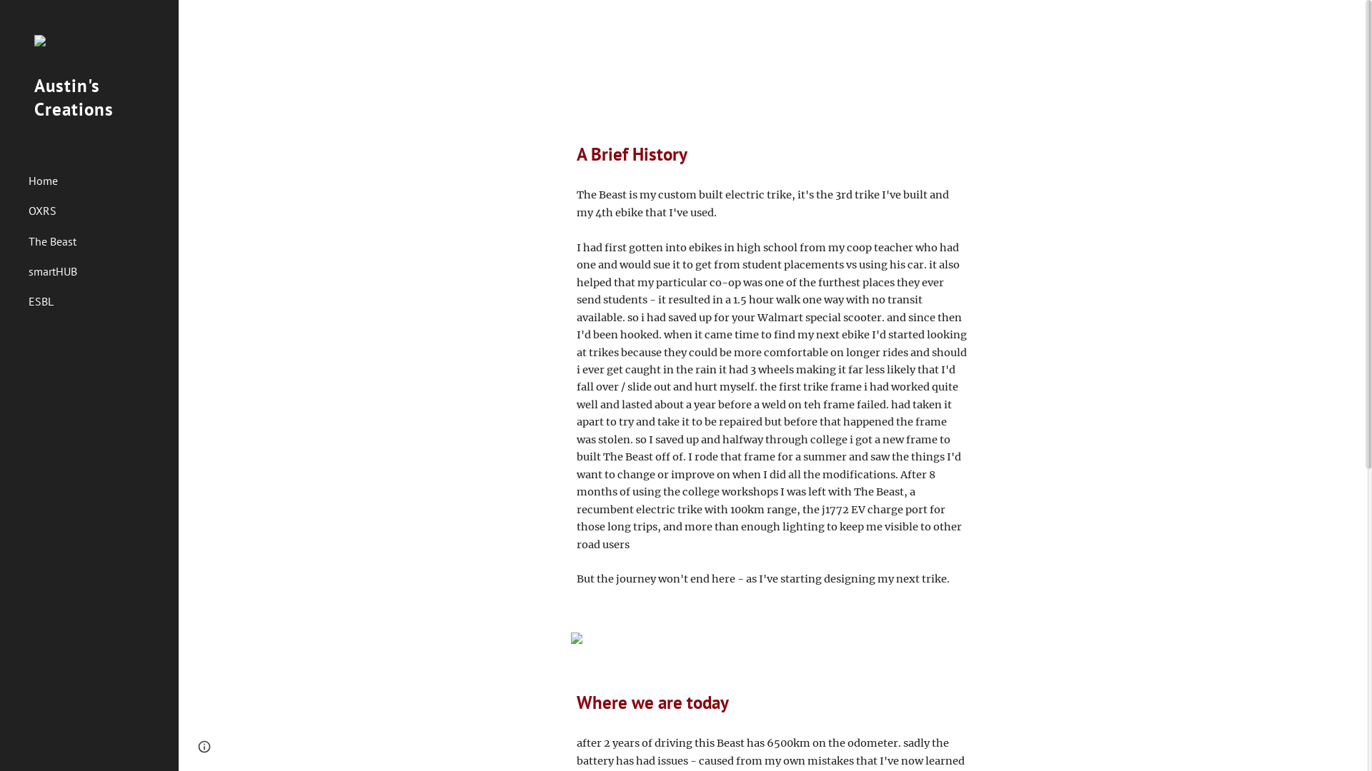 The image size is (1372, 771). What do you see at coordinates (98, 271) in the screenshot?
I see `smartHUB` at bounding box center [98, 271].